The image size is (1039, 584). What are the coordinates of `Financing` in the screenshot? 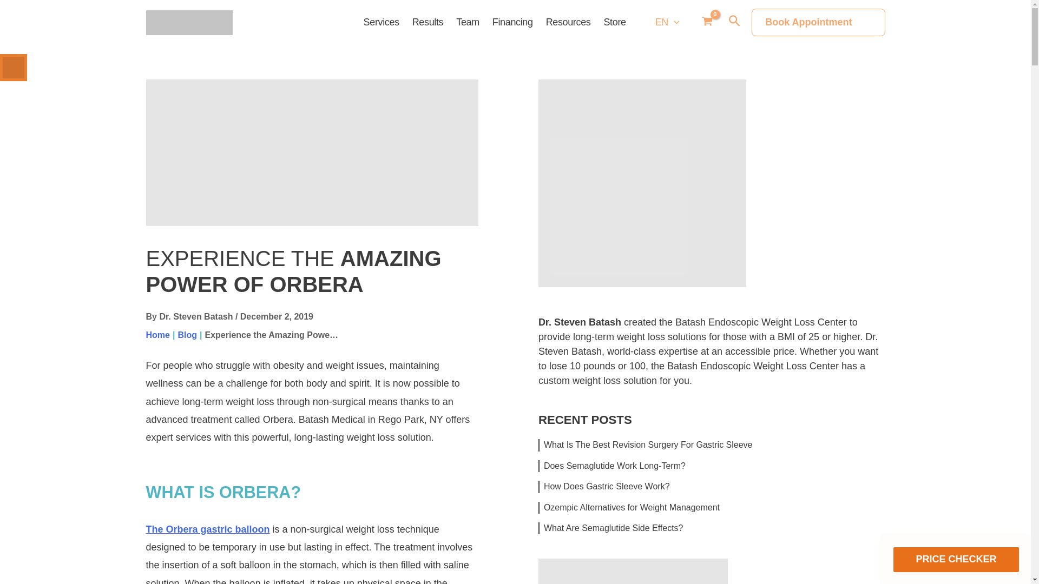 It's located at (512, 22).